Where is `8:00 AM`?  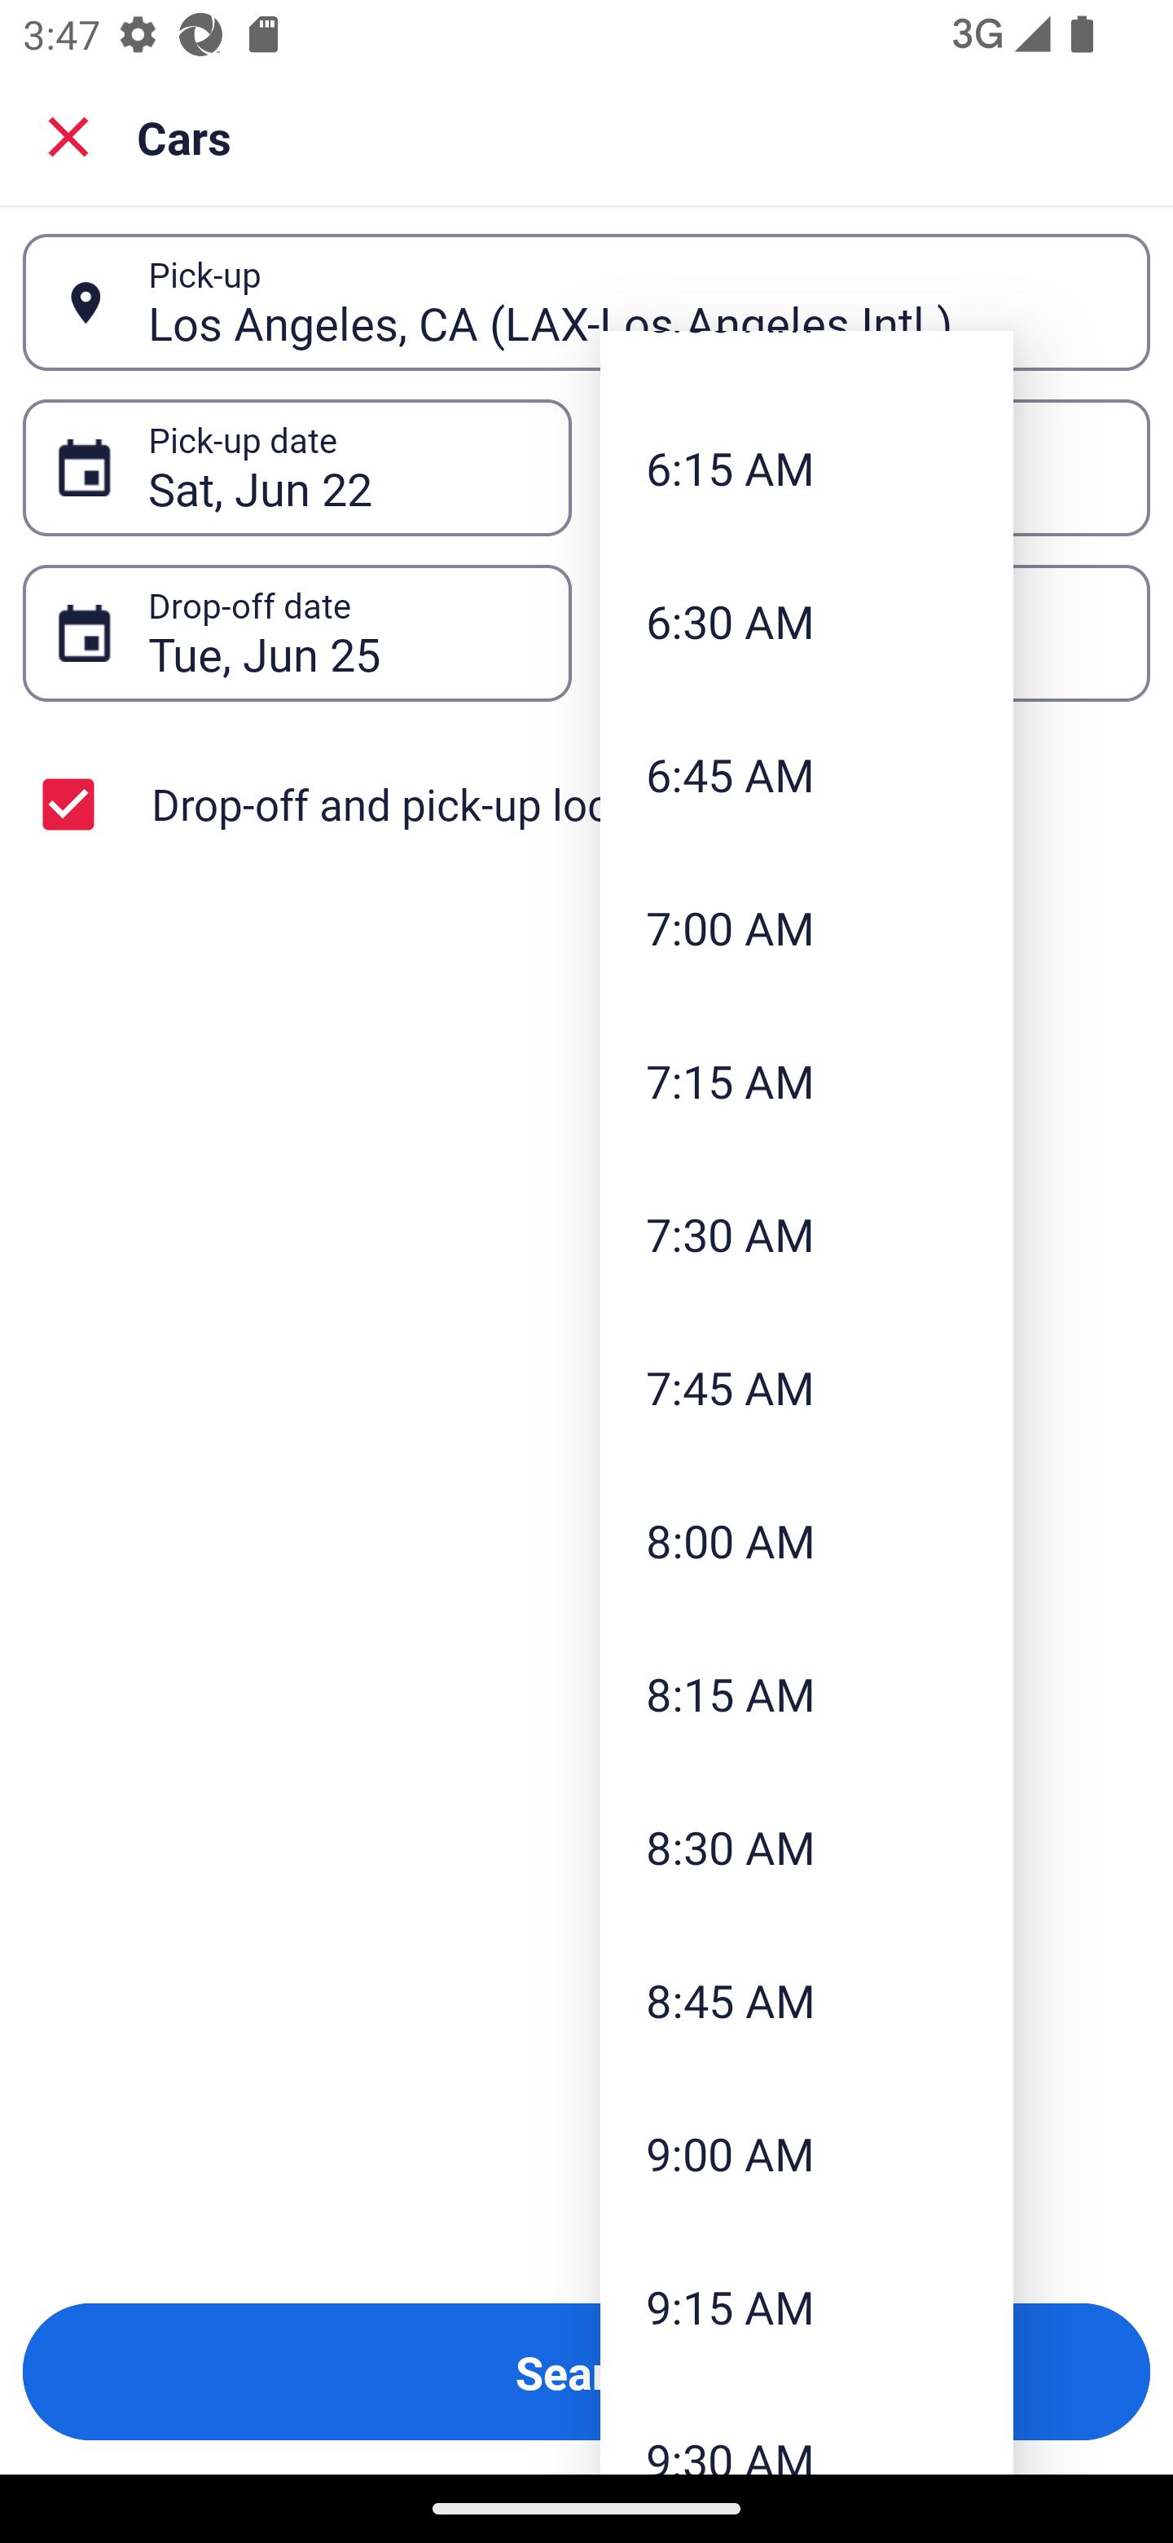
8:00 AM is located at coordinates (806, 1540).